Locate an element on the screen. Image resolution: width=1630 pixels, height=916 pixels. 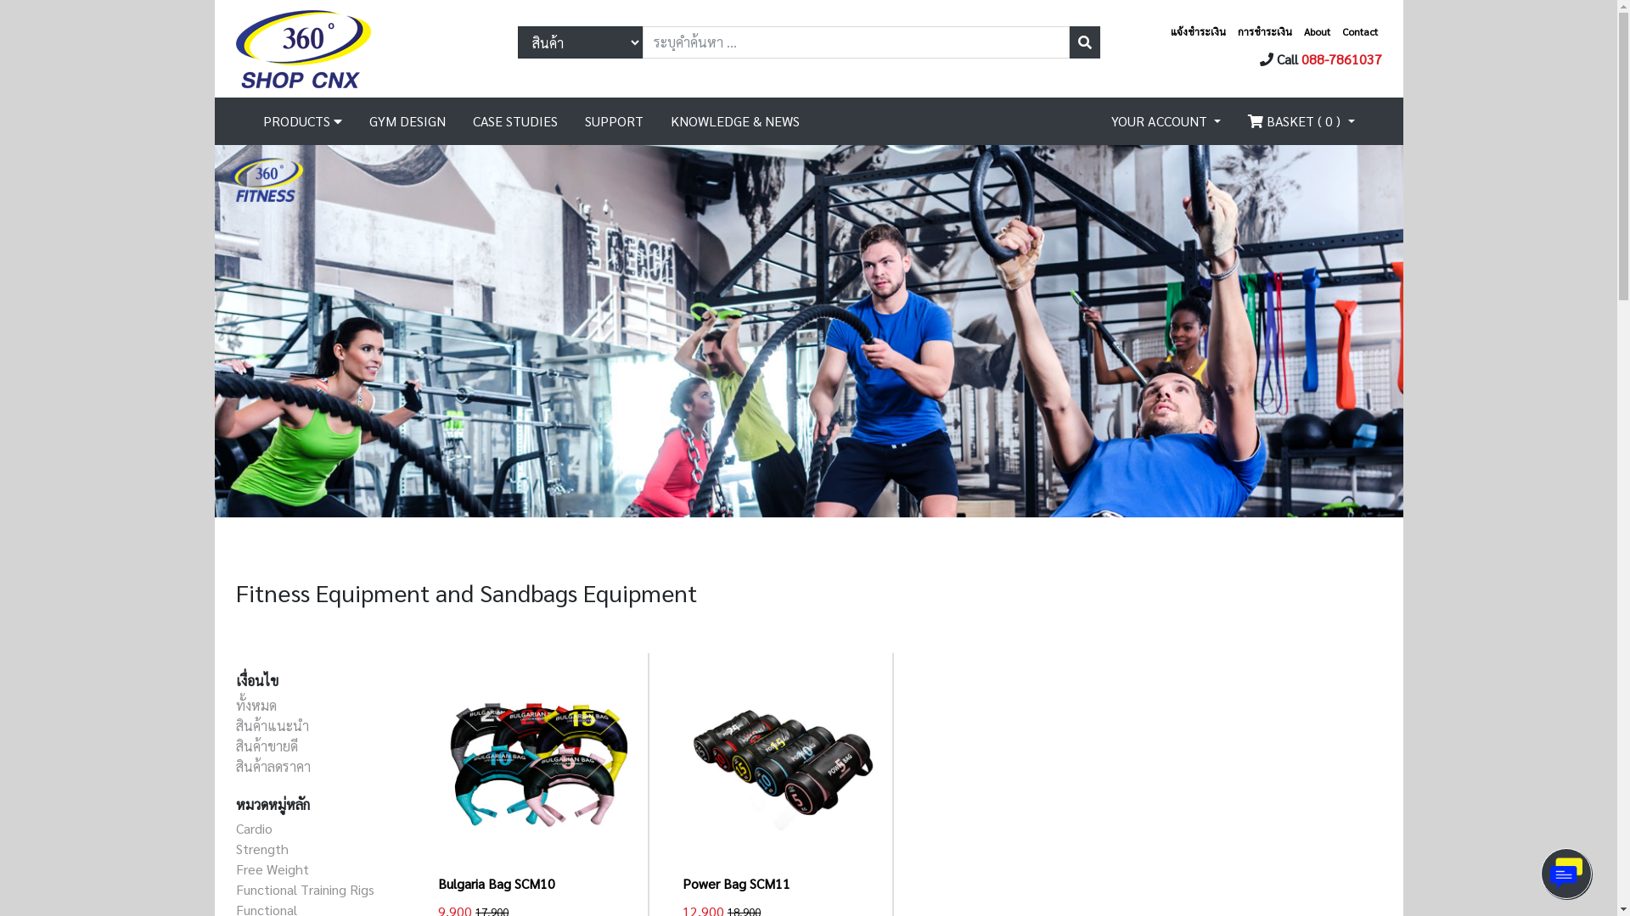
Free Weight is located at coordinates (273, 869).